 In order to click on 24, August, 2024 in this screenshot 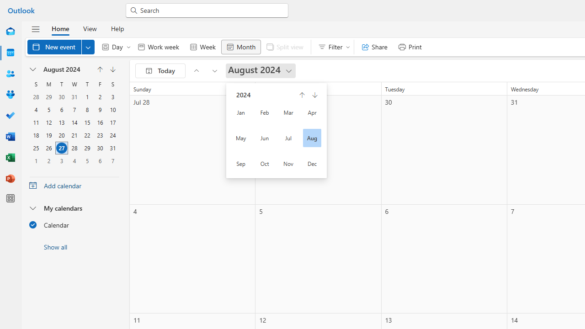, I will do `click(112, 135)`.